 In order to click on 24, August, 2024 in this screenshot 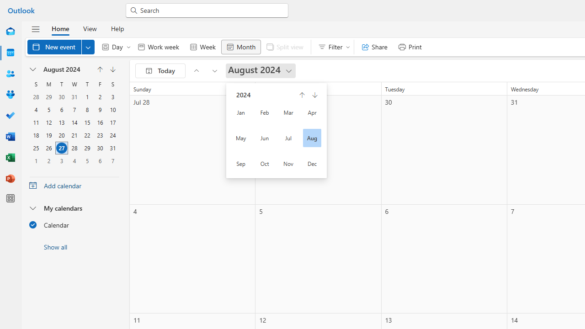, I will do `click(112, 135)`.